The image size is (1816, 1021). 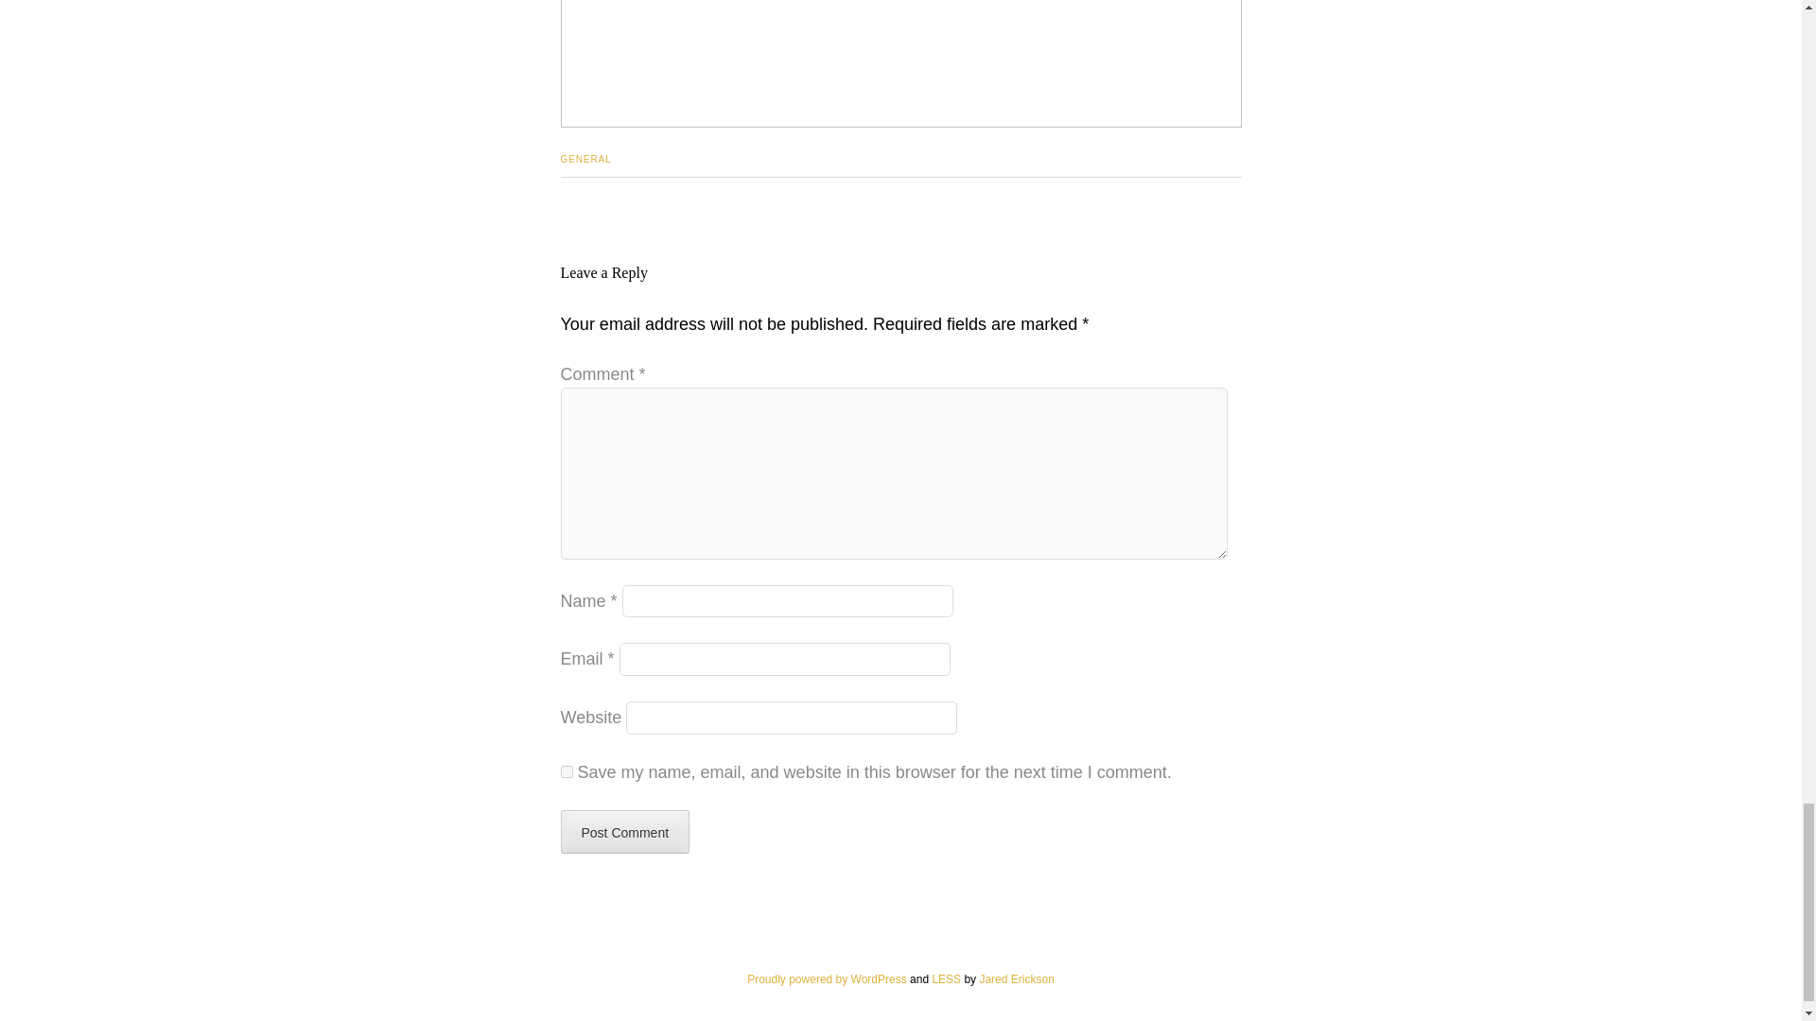 What do you see at coordinates (624, 832) in the screenshot?
I see `Post Comment` at bounding box center [624, 832].